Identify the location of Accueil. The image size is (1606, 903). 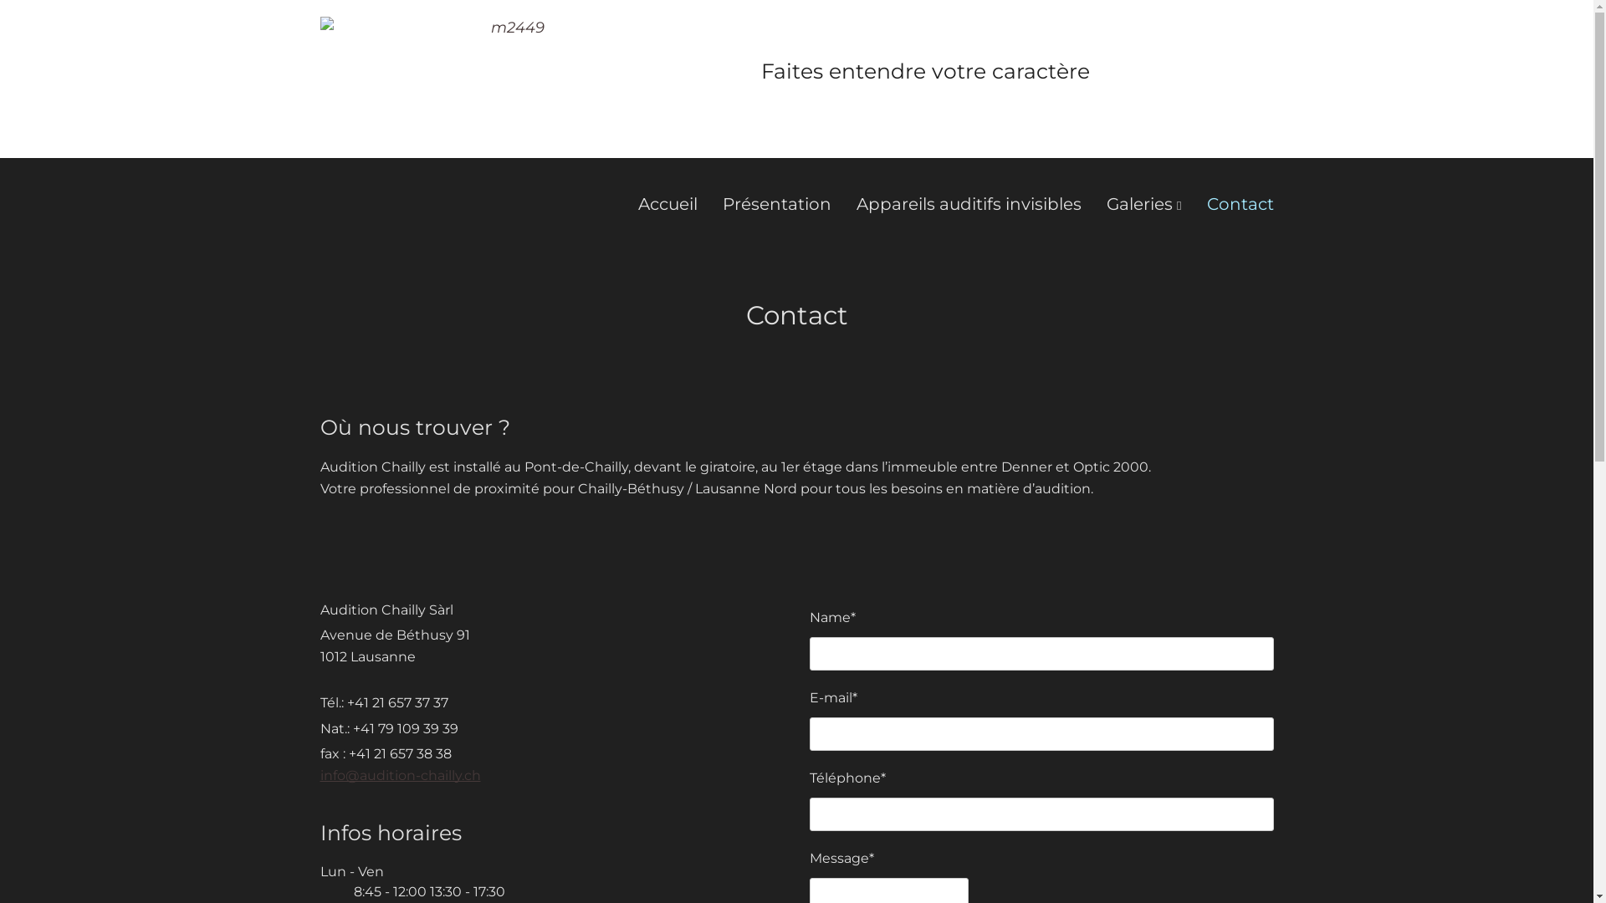
(656, 204).